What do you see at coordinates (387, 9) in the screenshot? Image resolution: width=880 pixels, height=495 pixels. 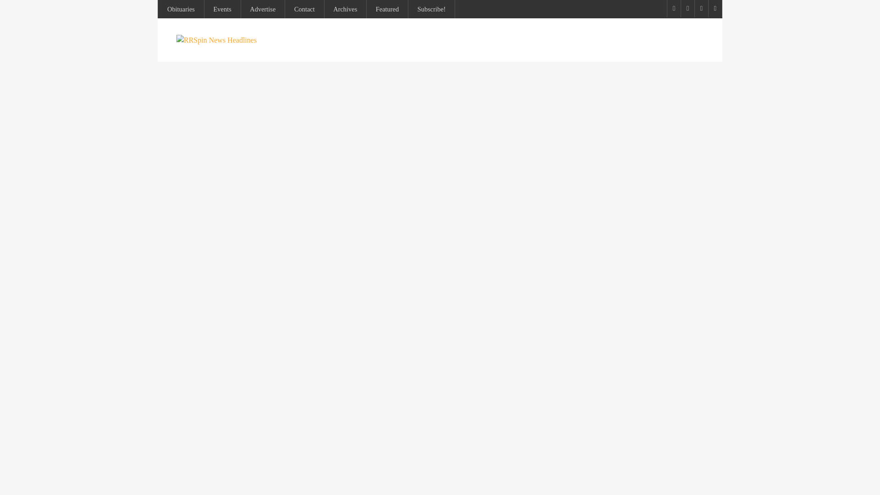 I see `Featured` at bounding box center [387, 9].